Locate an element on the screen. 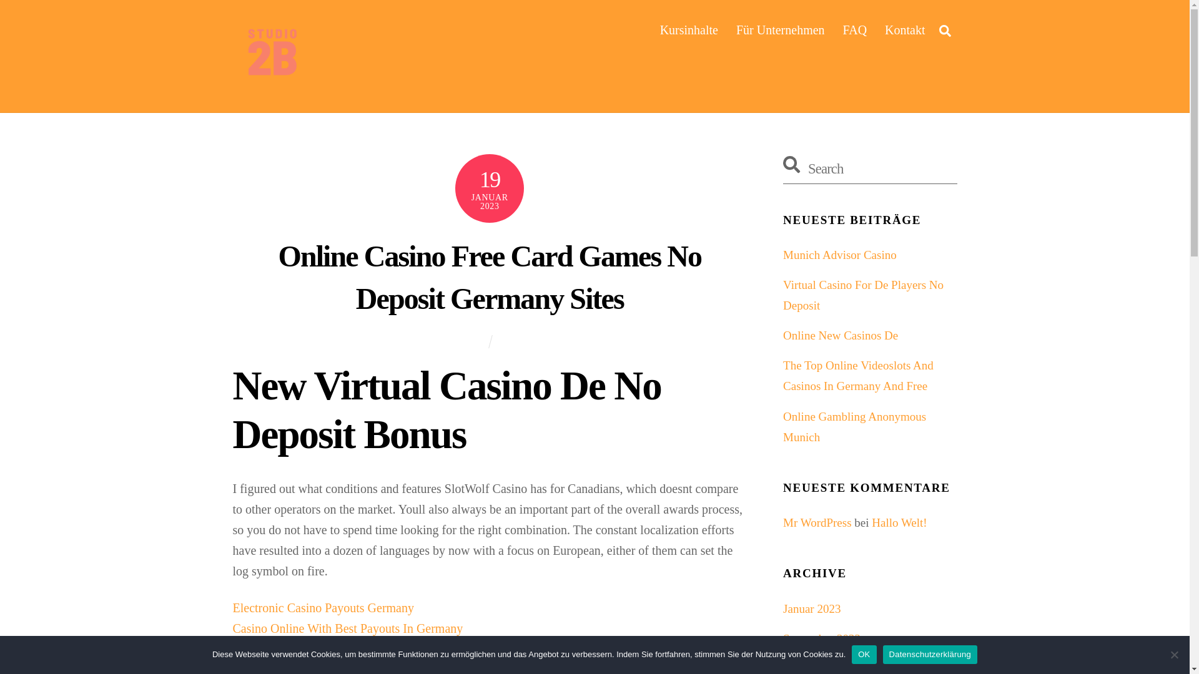 The image size is (1199, 674). Online Casino Free Card Games No Deposit Germany Sites is located at coordinates (490, 277).